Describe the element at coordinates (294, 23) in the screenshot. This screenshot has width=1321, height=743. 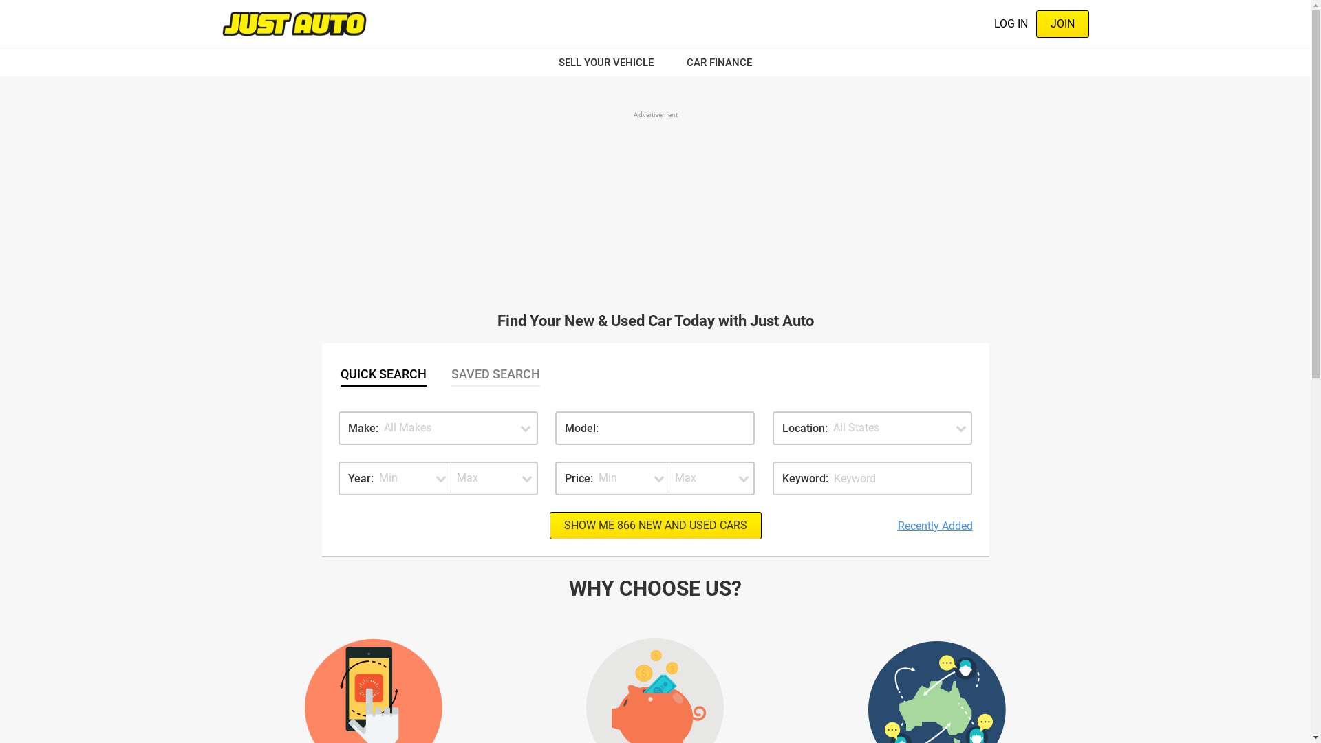
I see `Home` at that location.